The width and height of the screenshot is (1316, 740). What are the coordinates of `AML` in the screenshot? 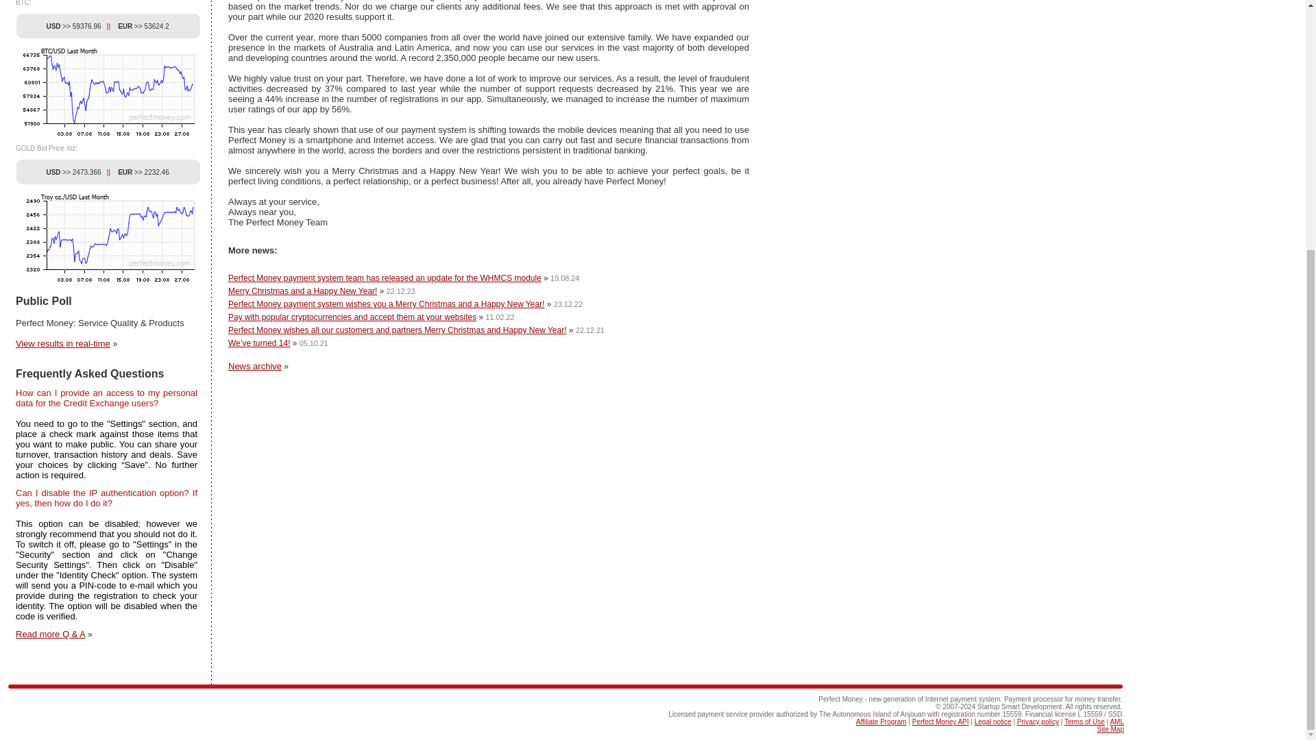 It's located at (1116, 721).